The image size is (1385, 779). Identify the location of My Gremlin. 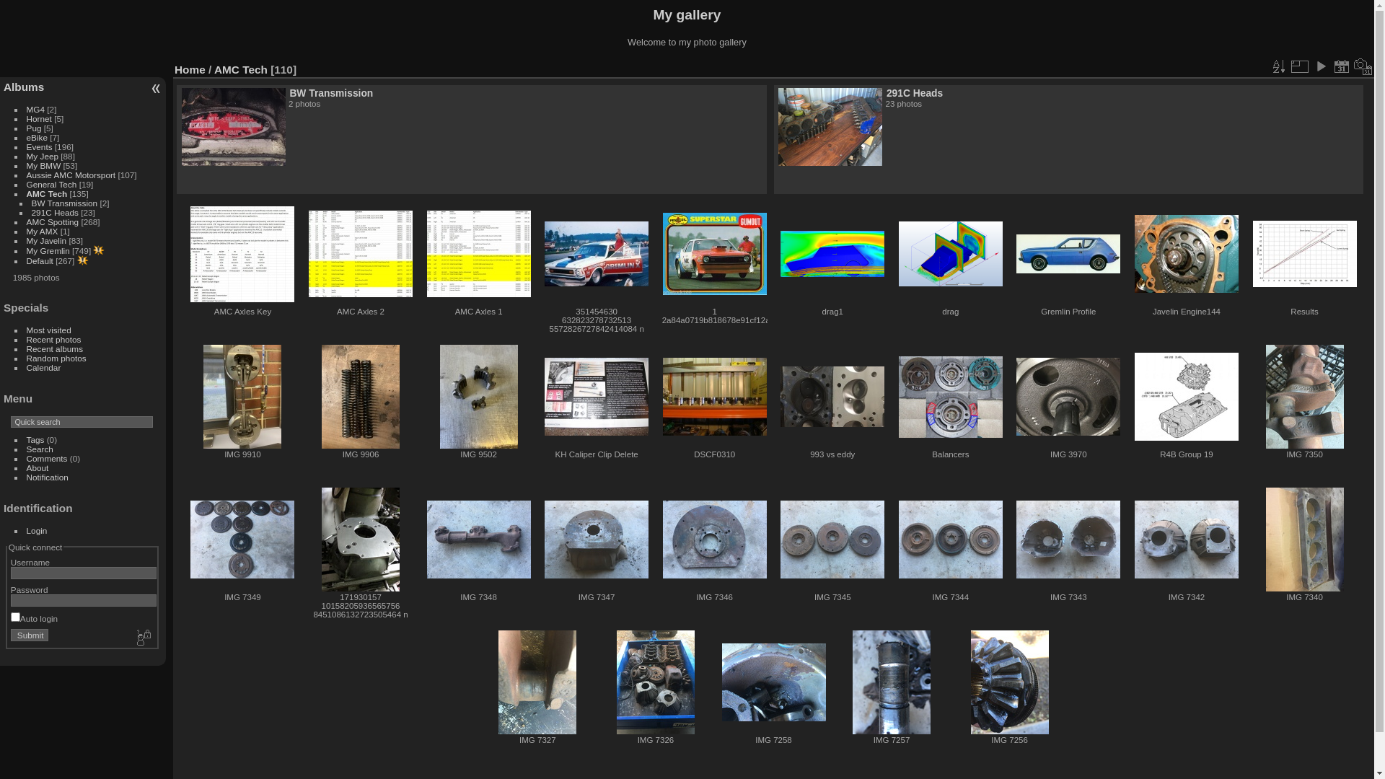
(48, 251).